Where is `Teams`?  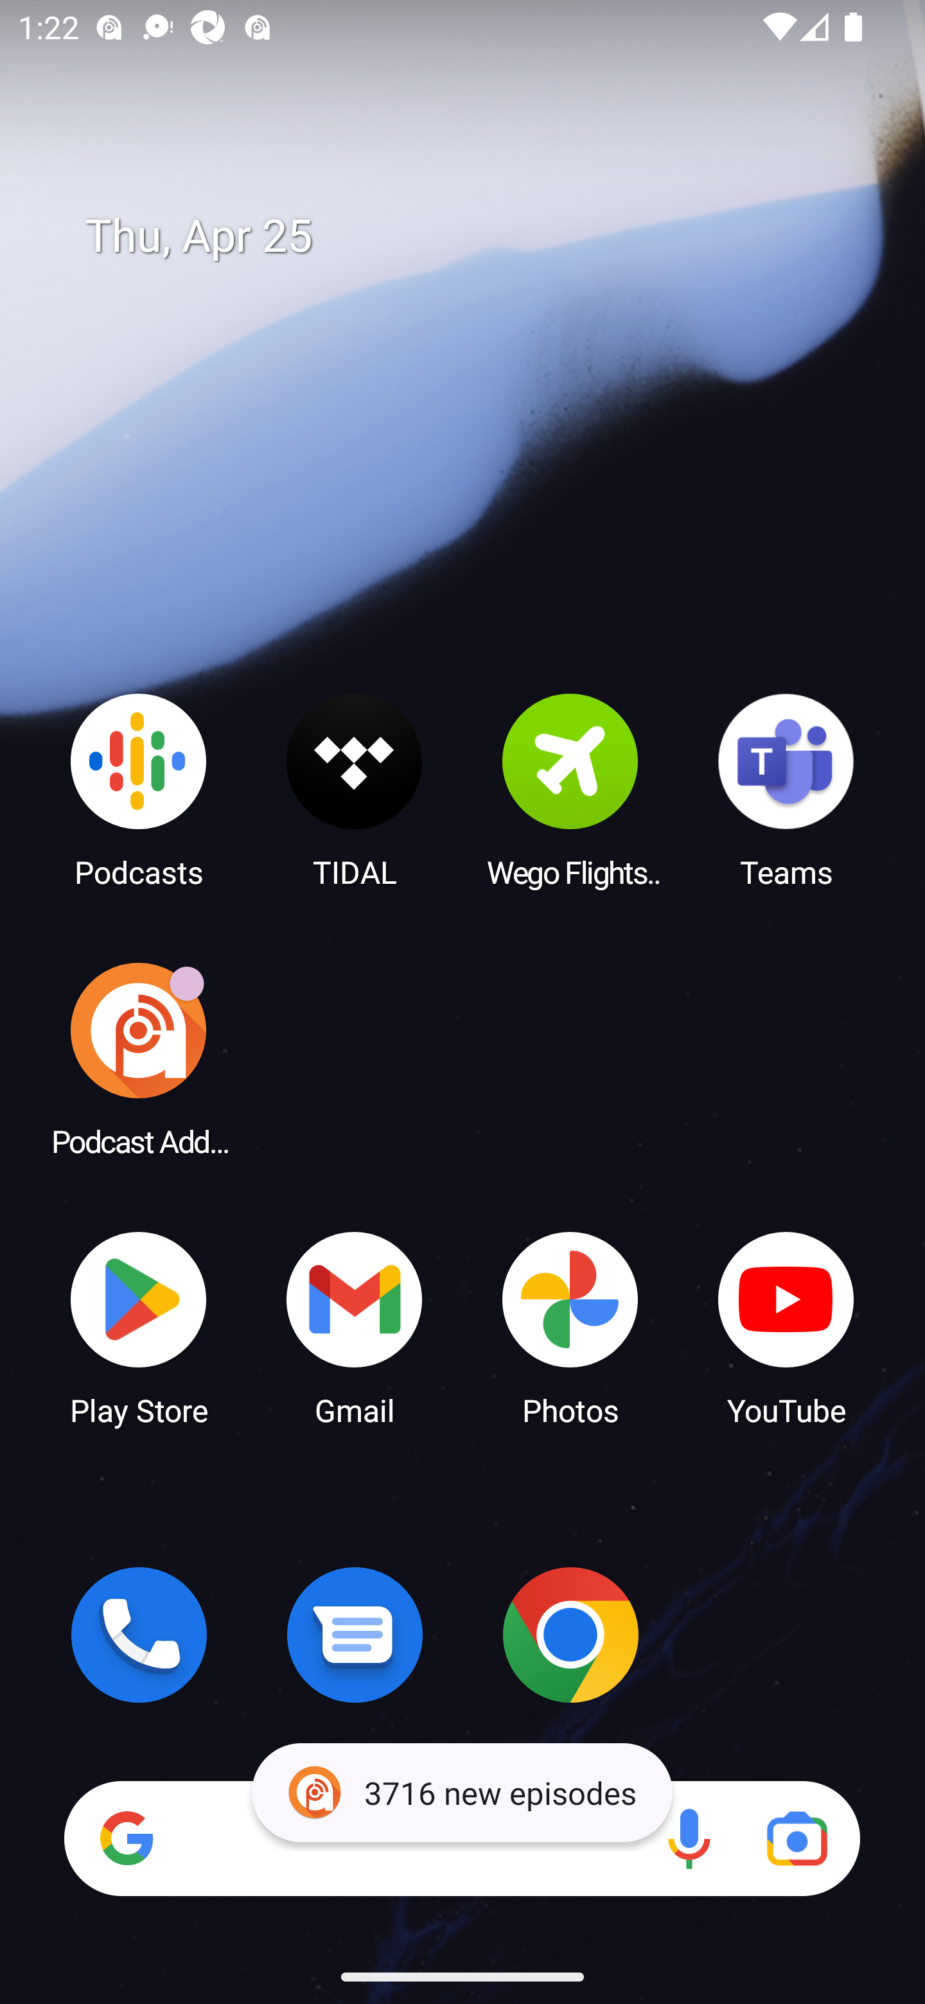
Teams is located at coordinates (786, 789).